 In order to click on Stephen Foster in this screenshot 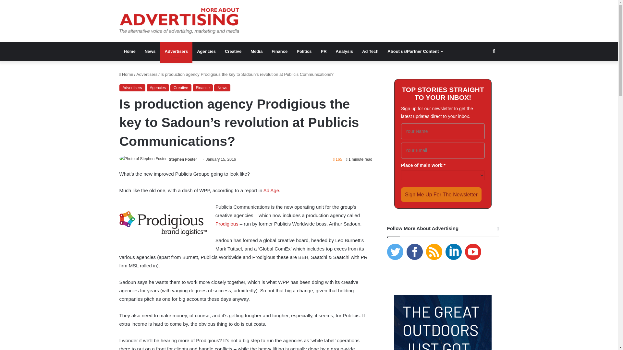, I will do `click(183, 159)`.